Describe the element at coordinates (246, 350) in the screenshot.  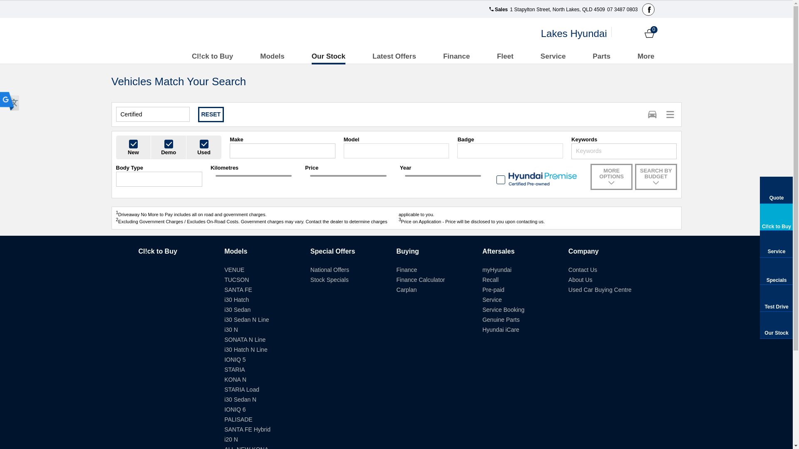
I see `i30 Hatch N Line` at that location.